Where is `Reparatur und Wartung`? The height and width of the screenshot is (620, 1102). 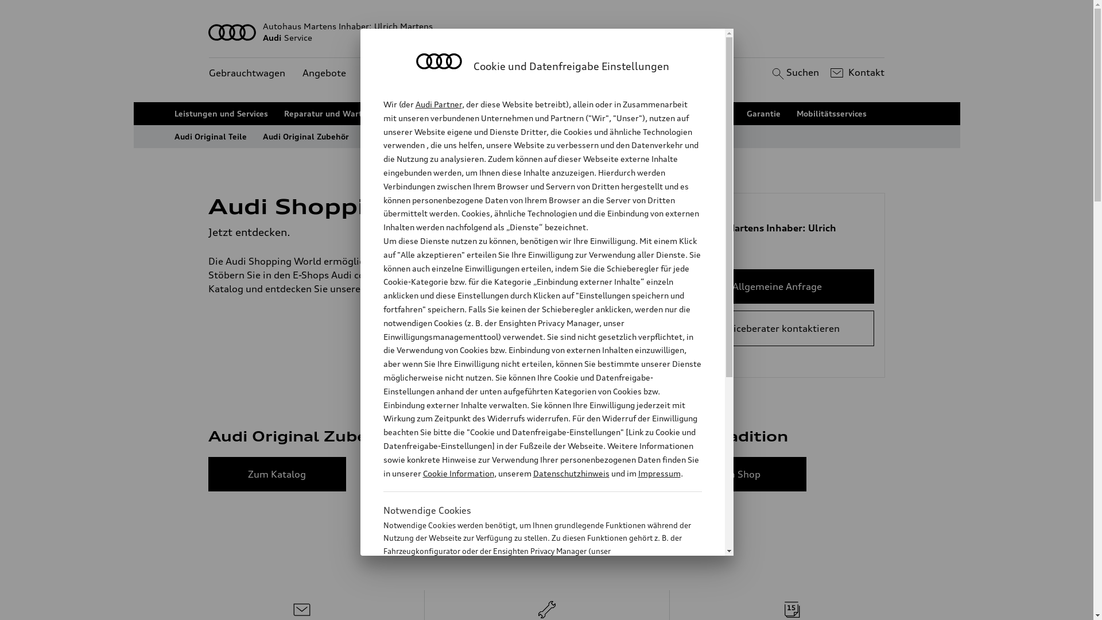
Reparatur und Wartung is located at coordinates (331, 114).